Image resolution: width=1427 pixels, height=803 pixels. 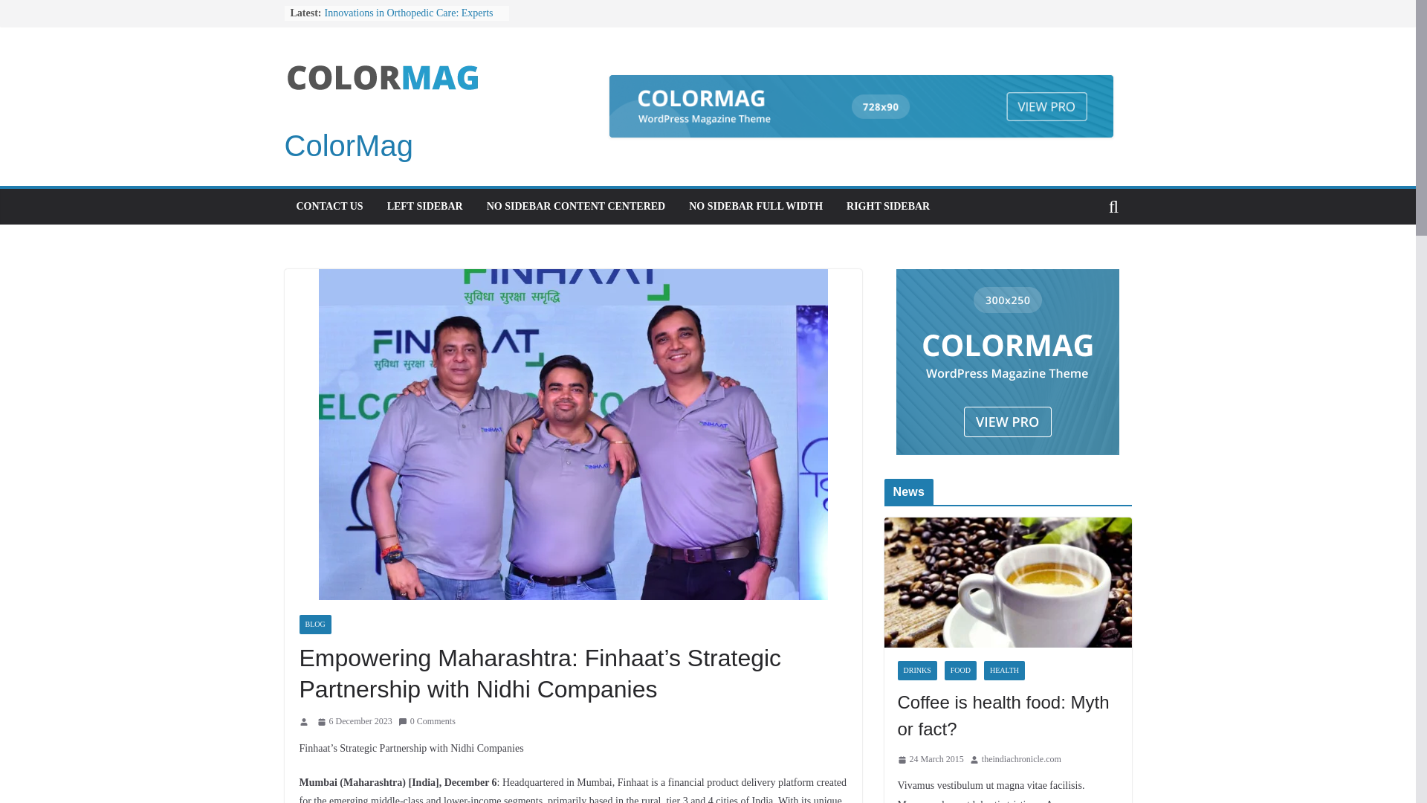 I want to click on NO SIDEBAR FULL WIDTH, so click(x=756, y=206).